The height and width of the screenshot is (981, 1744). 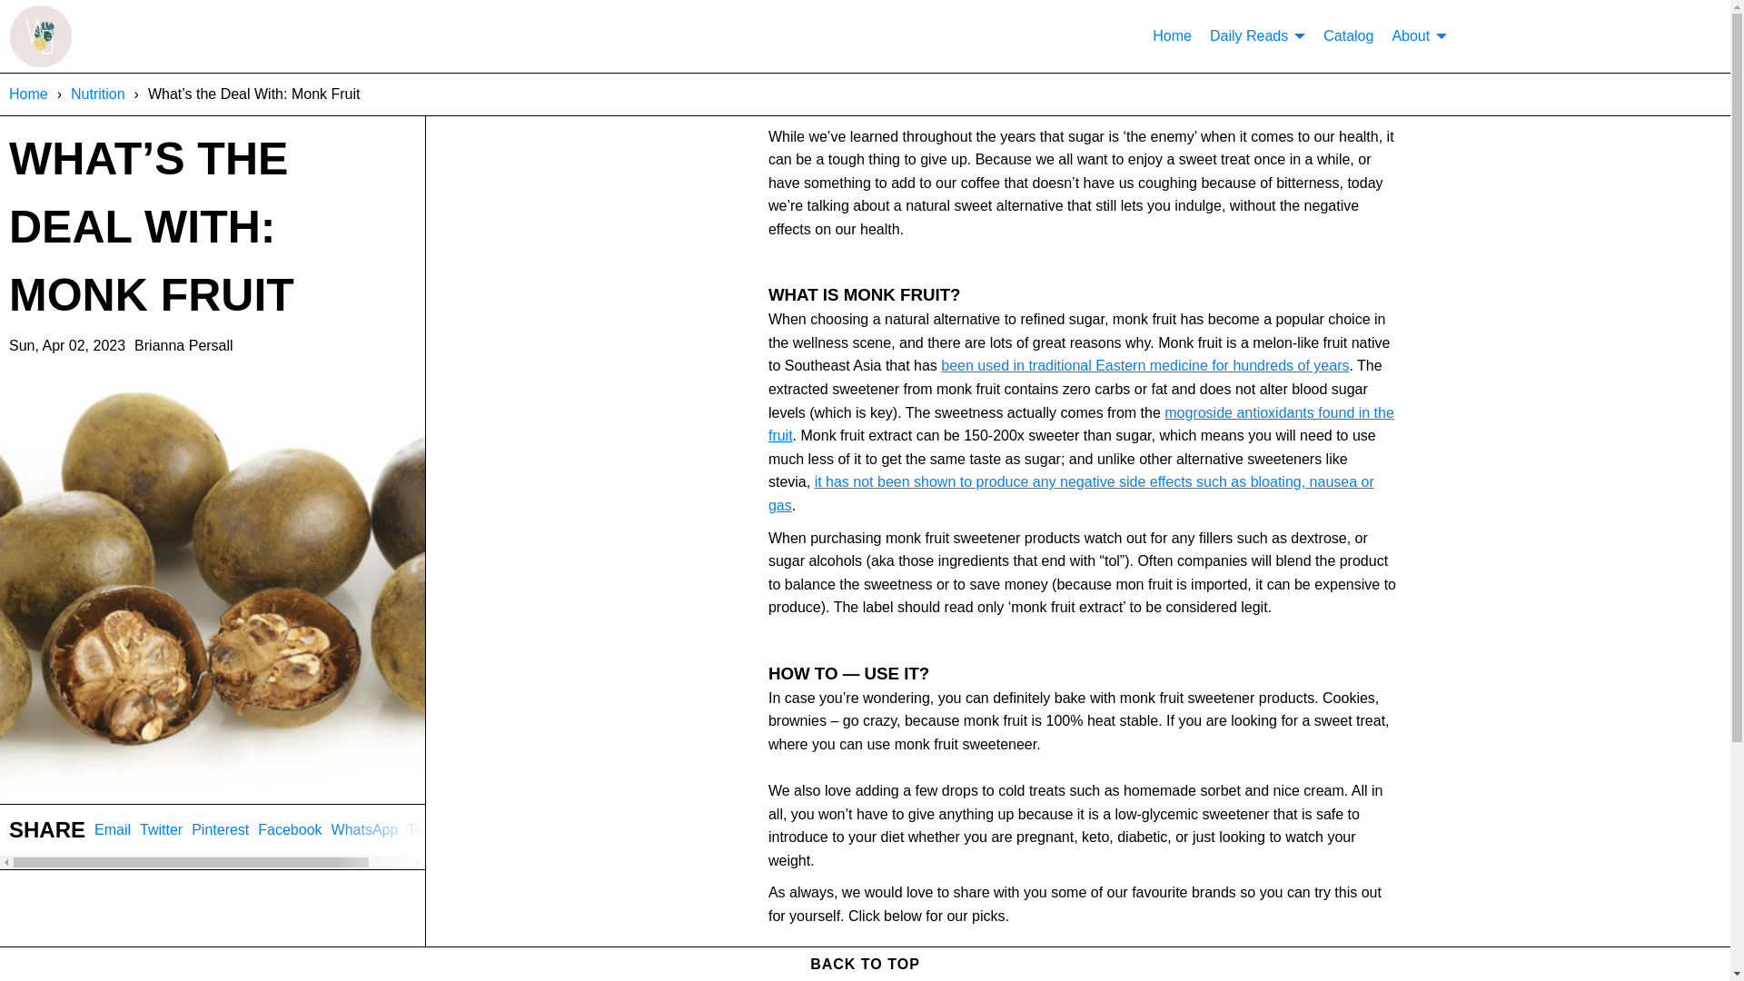 I want to click on Home, so click(x=113, y=830).